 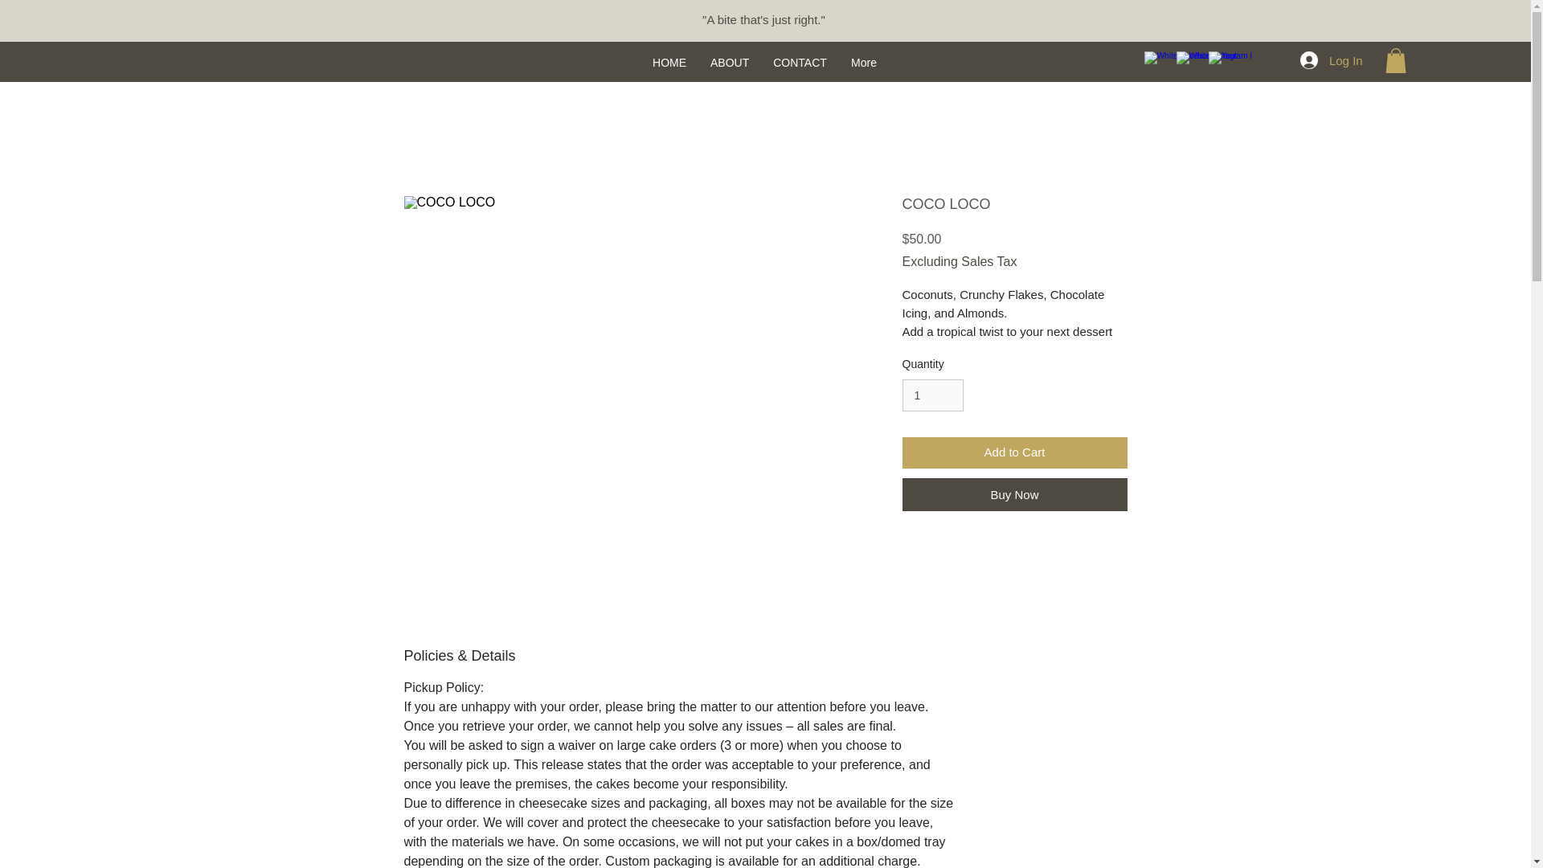 What do you see at coordinates (932, 395) in the screenshot?
I see `1` at bounding box center [932, 395].